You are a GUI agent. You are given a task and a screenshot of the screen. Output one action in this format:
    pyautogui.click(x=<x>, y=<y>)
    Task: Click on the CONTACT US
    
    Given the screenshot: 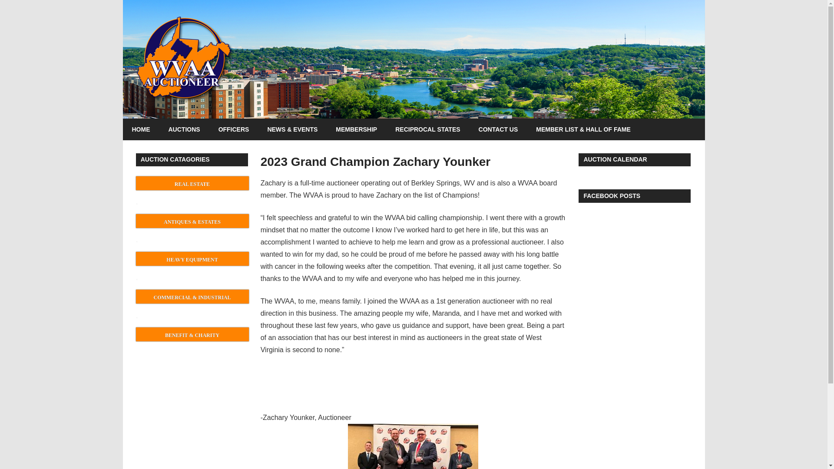 What is the action you would take?
    pyautogui.click(x=498, y=129)
    